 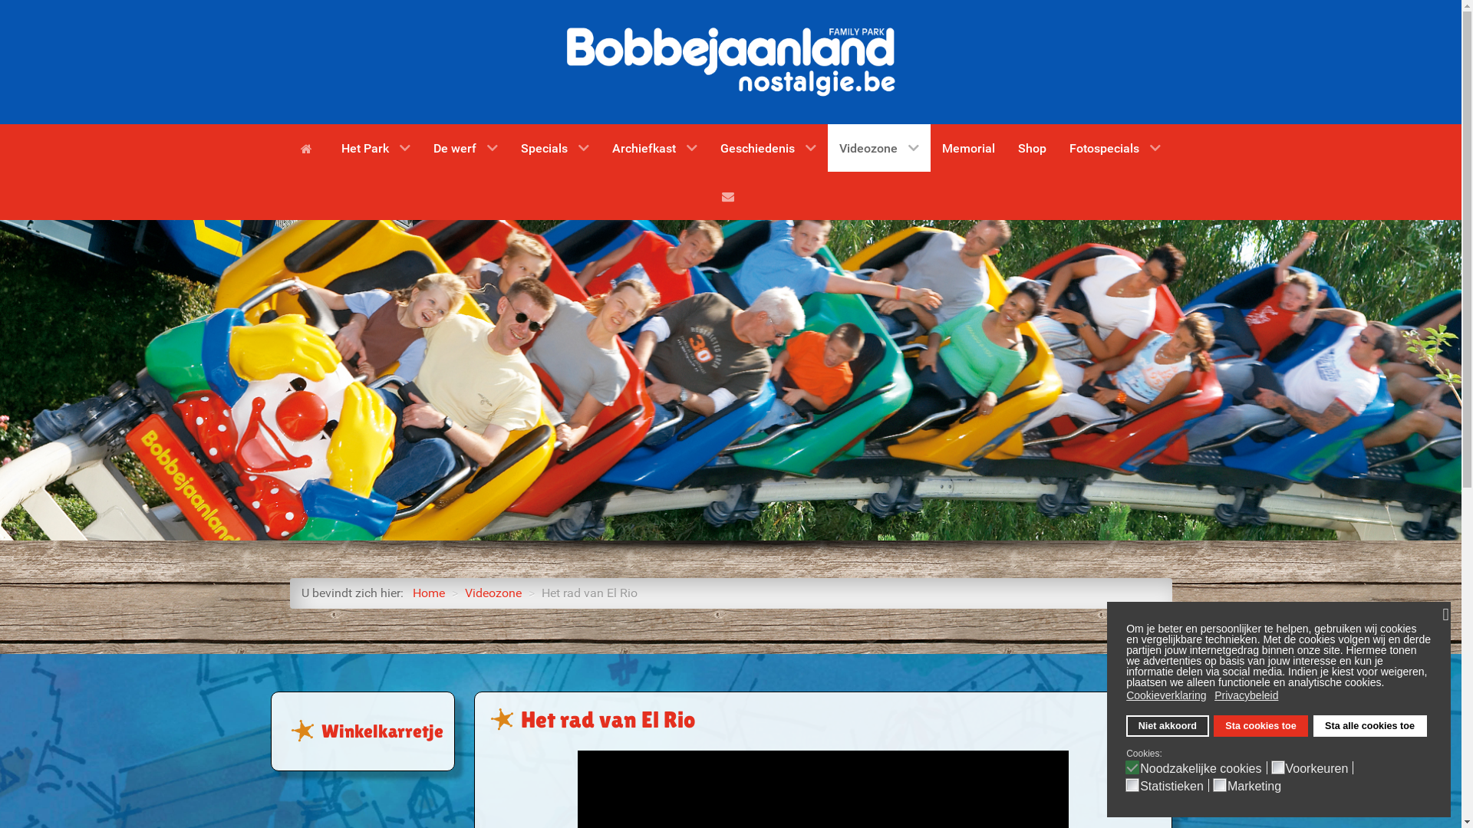 I want to click on Cookieverklaring, so click(x=1168, y=695).